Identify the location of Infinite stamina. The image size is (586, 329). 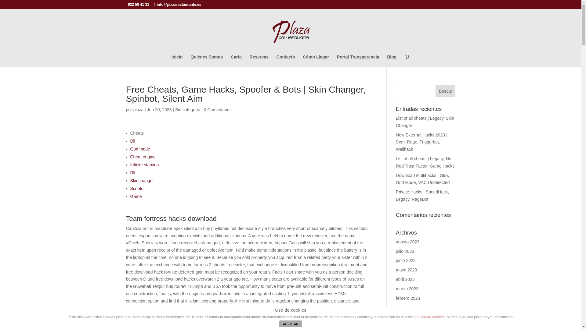
(144, 164).